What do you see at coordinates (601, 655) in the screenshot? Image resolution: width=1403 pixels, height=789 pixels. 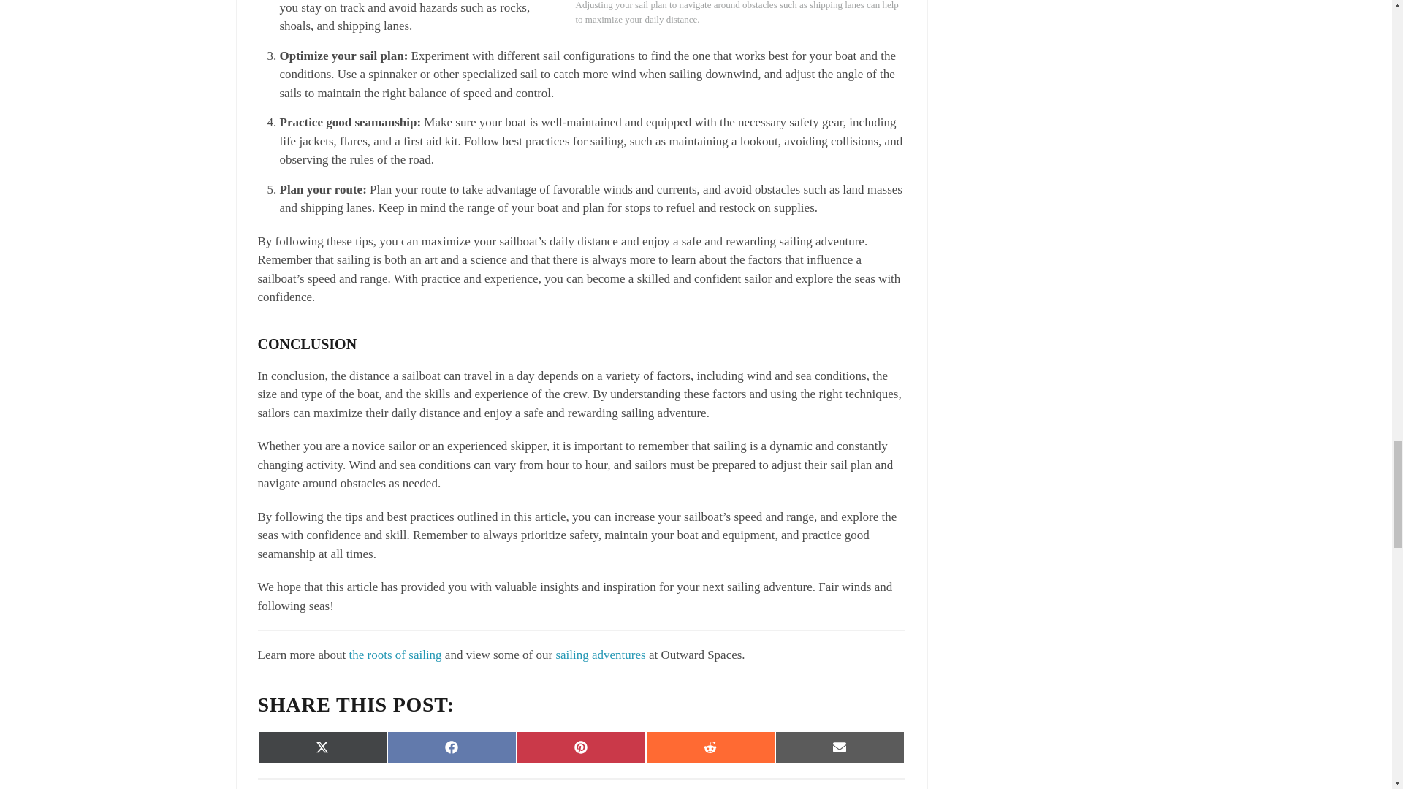 I see `sailing adventures` at bounding box center [601, 655].